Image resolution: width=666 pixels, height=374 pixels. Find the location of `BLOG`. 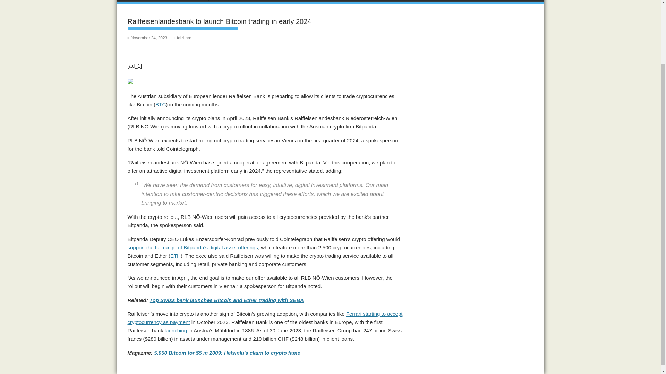

BLOG is located at coordinates (268, 1).